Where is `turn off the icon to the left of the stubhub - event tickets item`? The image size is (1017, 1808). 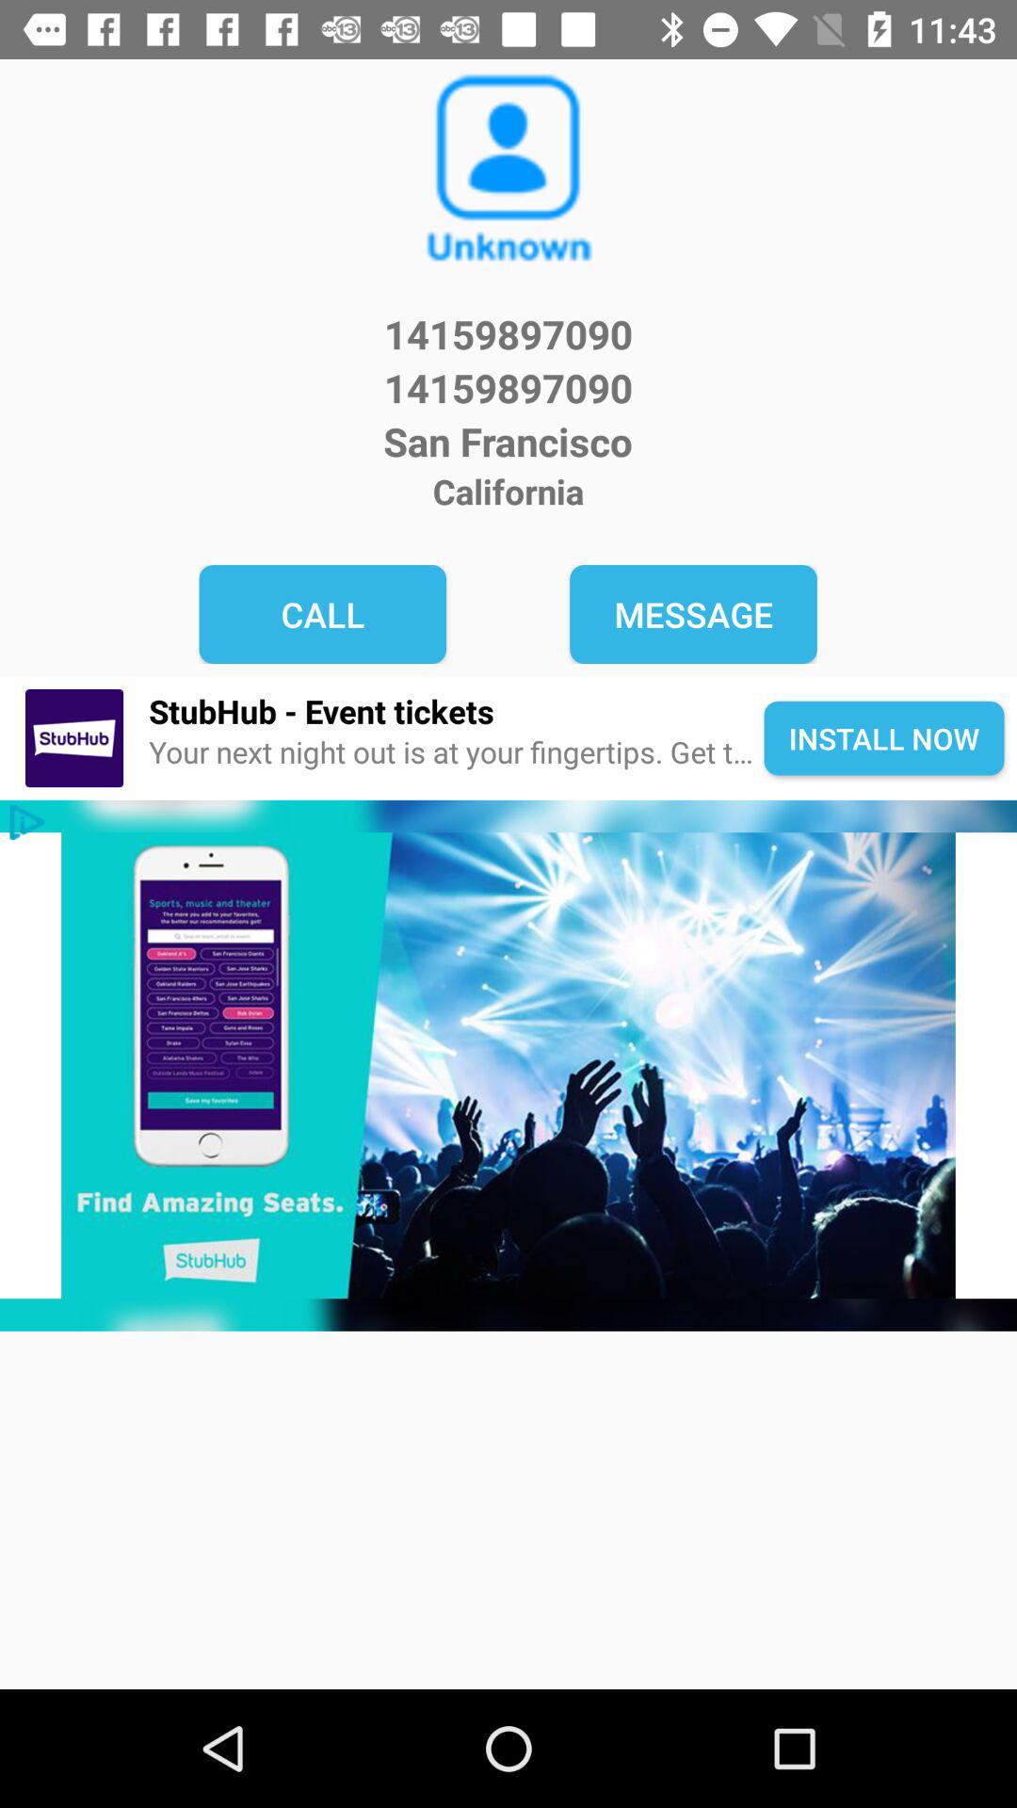
turn off the icon to the left of the stubhub - event tickets item is located at coordinates (73, 738).